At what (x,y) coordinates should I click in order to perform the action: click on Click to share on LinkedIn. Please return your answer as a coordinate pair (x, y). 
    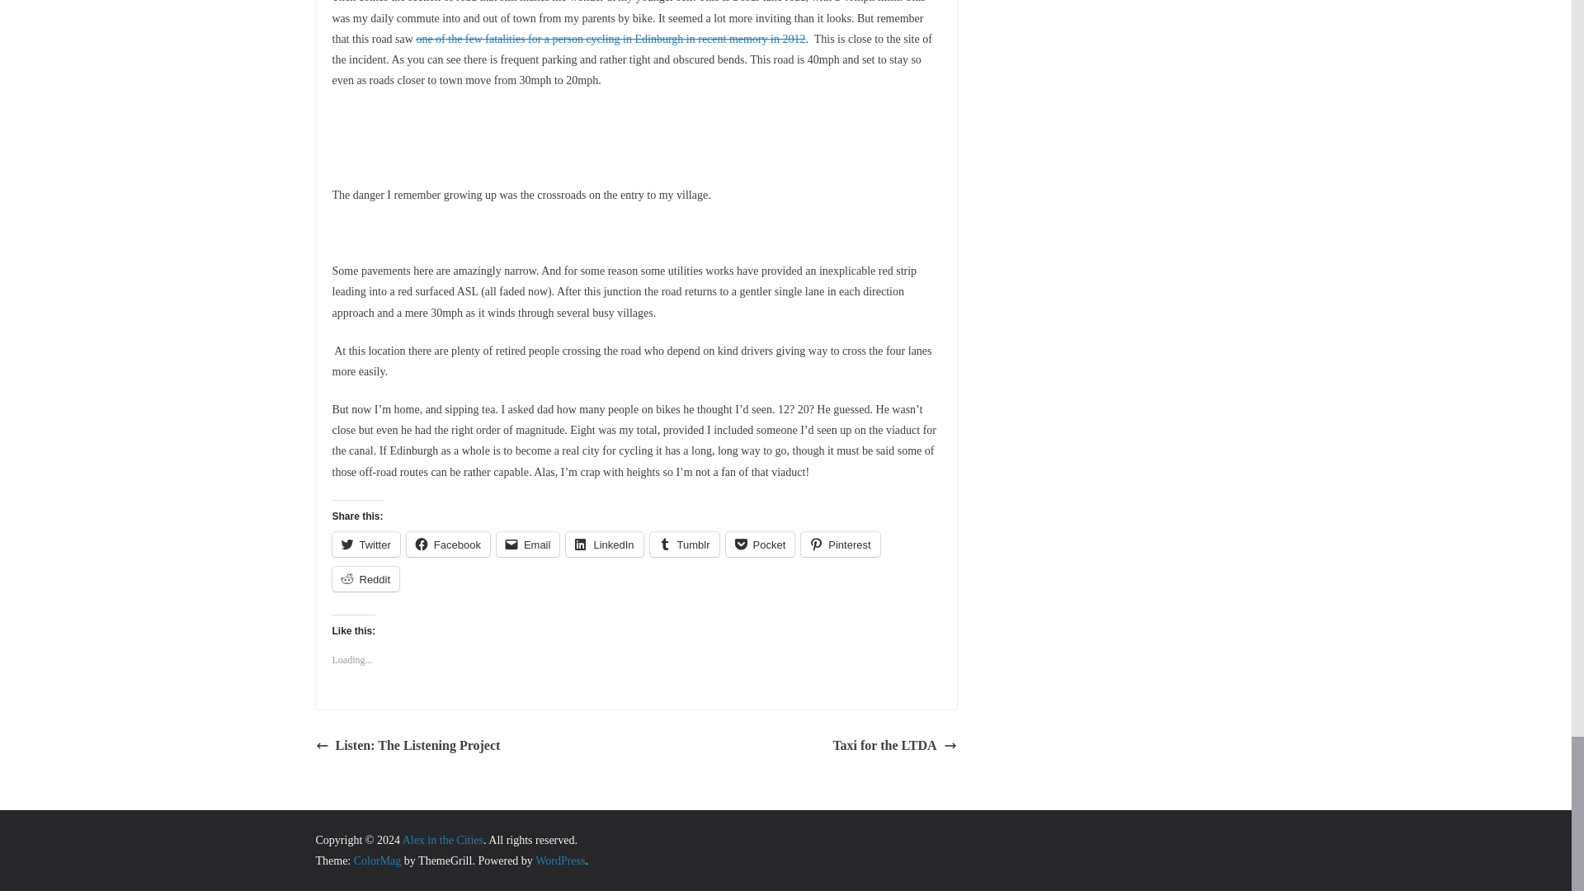
    Looking at the image, I should click on (604, 544).